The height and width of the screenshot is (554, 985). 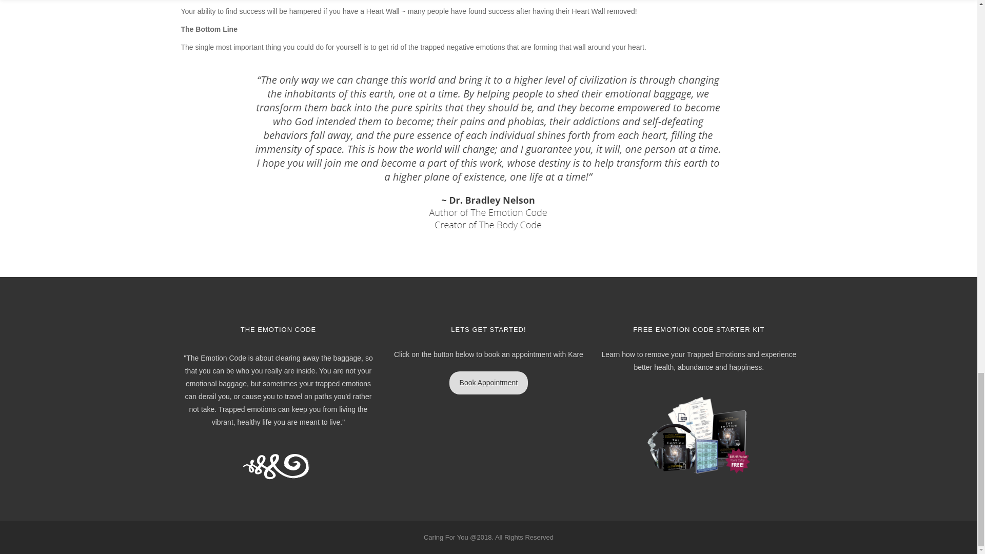 What do you see at coordinates (488, 383) in the screenshot?
I see `Book Appointment` at bounding box center [488, 383].